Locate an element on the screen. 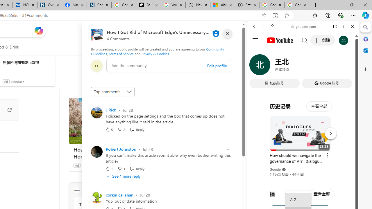 The image size is (372, 209). corkin callahan is located at coordinates (119, 194).